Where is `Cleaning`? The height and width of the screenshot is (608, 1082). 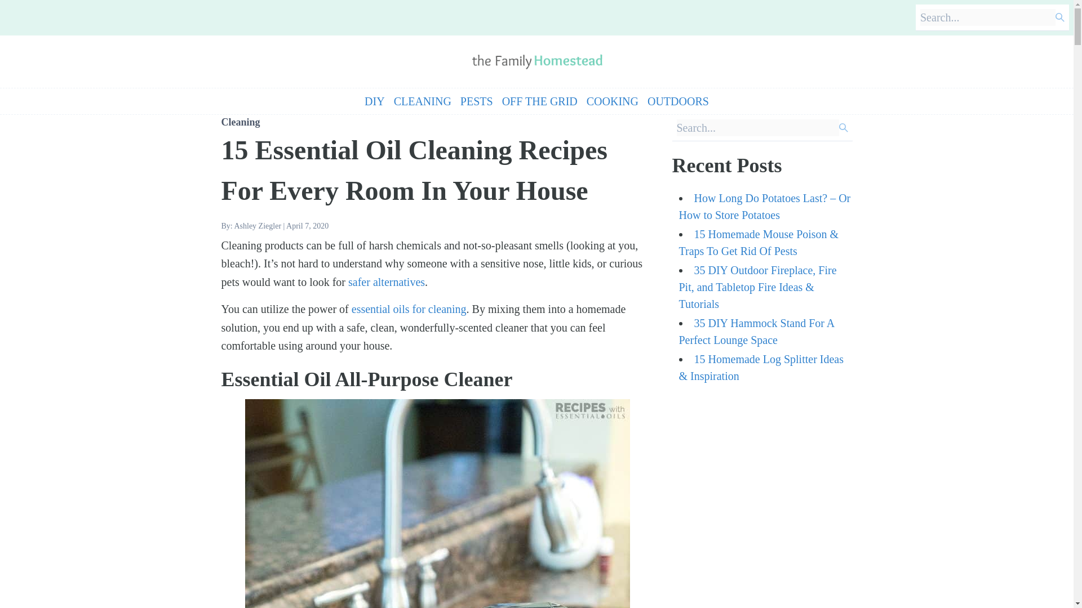 Cleaning is located at coordinates (240, 122).